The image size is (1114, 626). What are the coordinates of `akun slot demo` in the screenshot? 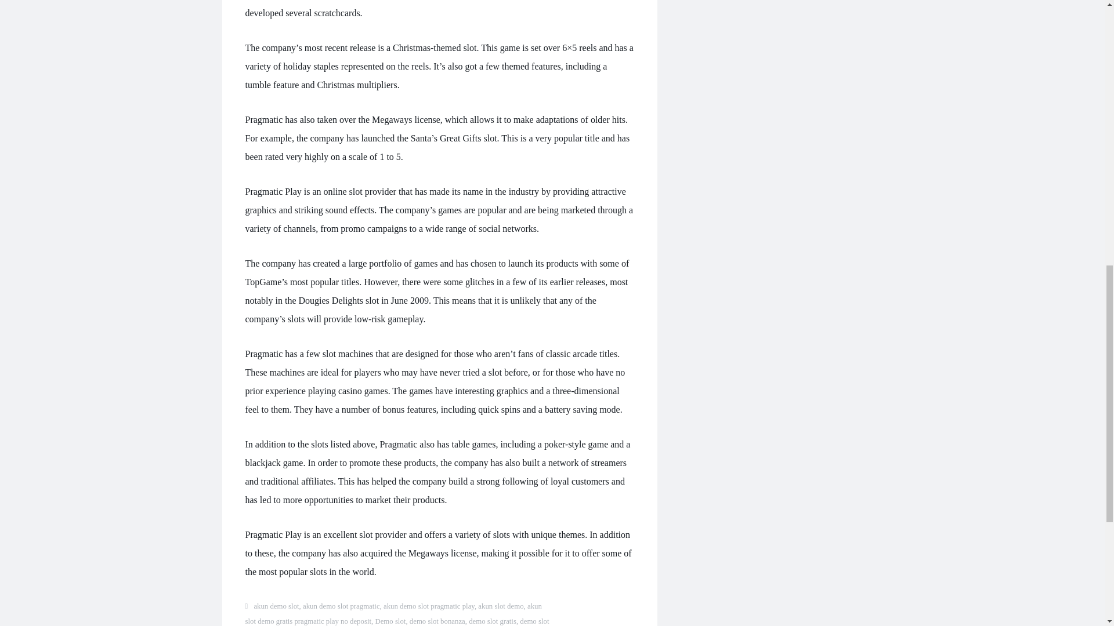 It's located at (500, 606).